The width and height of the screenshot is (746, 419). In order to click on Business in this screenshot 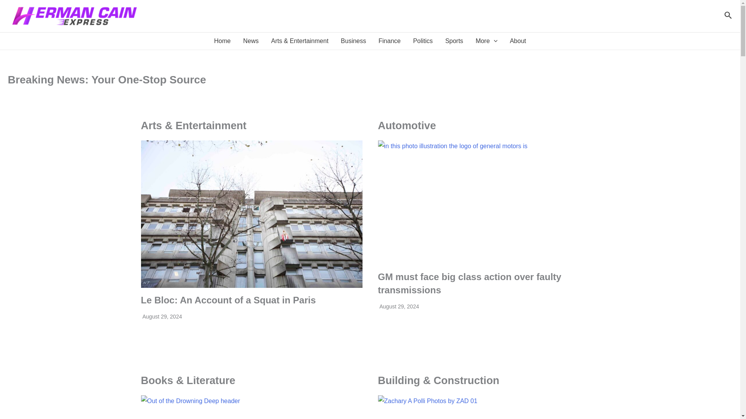, I will do `click(353, 41)`.